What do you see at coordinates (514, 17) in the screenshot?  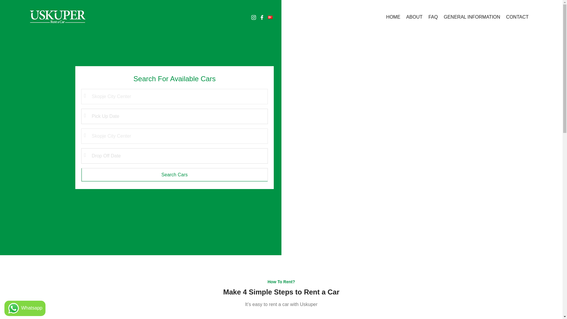 I see `CONTACT` at bounding box center [514, 17].